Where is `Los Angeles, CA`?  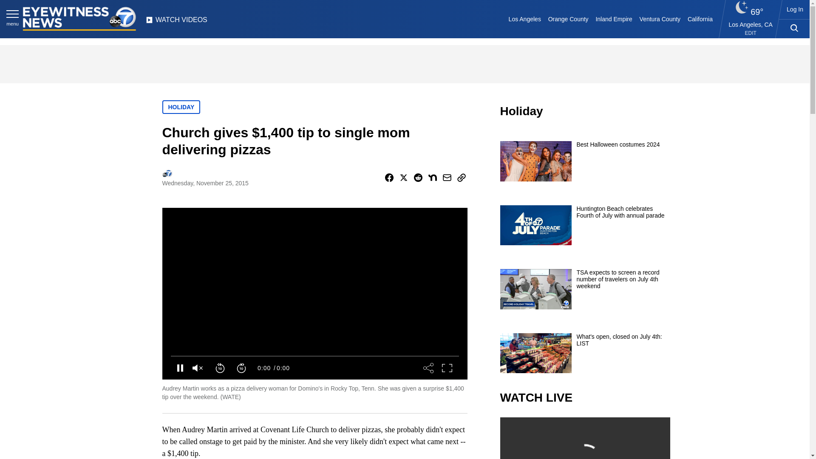
Los Angeles, CA is located at coordinates (751, 24).